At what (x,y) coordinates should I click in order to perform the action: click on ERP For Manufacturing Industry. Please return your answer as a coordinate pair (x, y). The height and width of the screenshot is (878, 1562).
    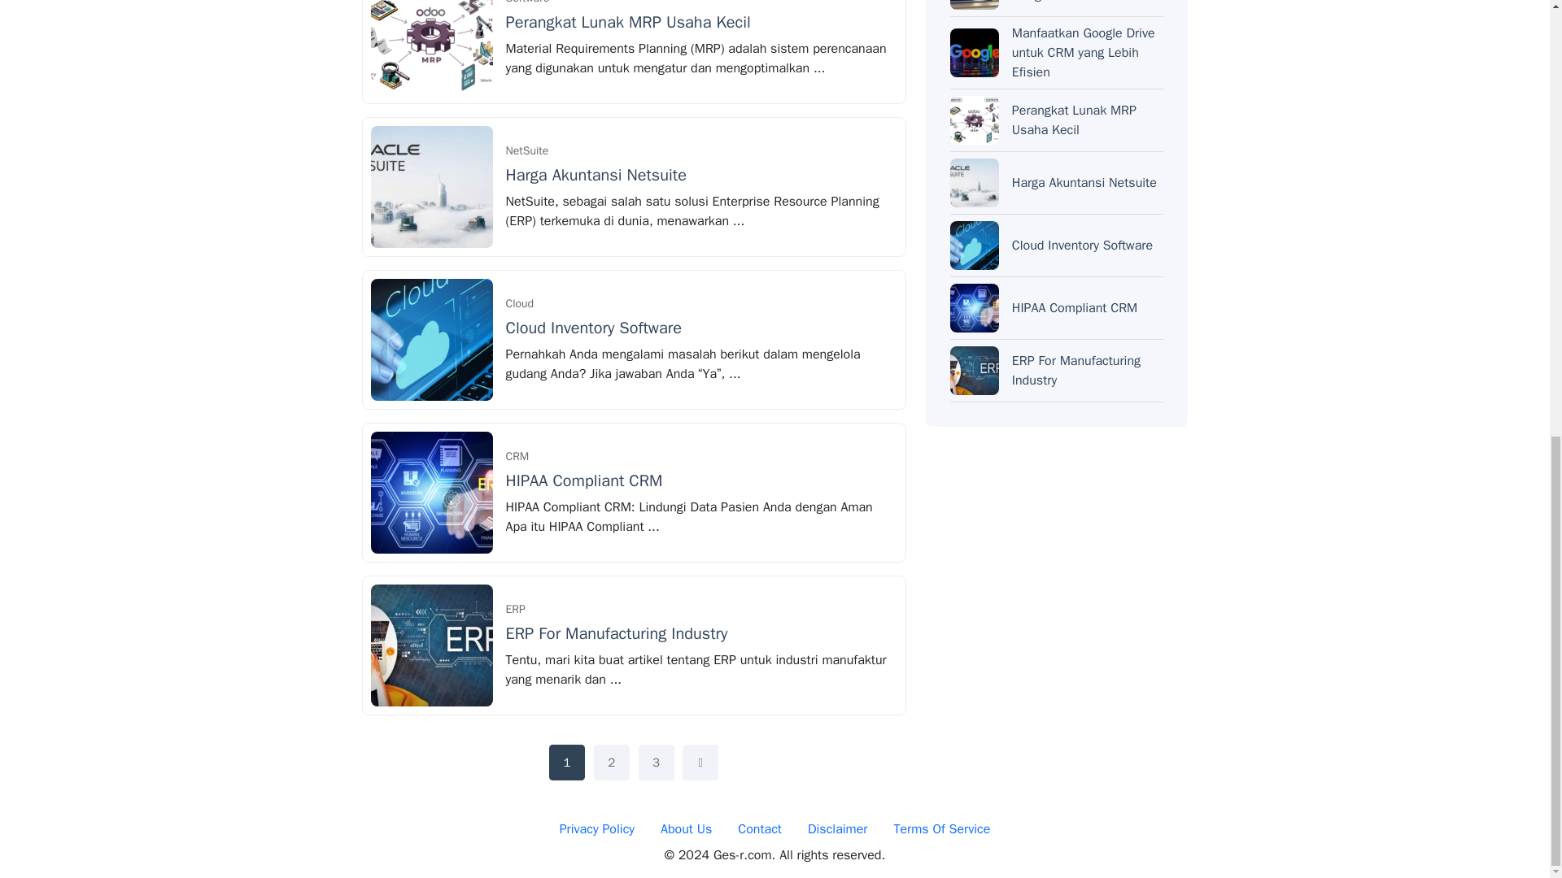
    Looking at the image, I should click on (617, 632).